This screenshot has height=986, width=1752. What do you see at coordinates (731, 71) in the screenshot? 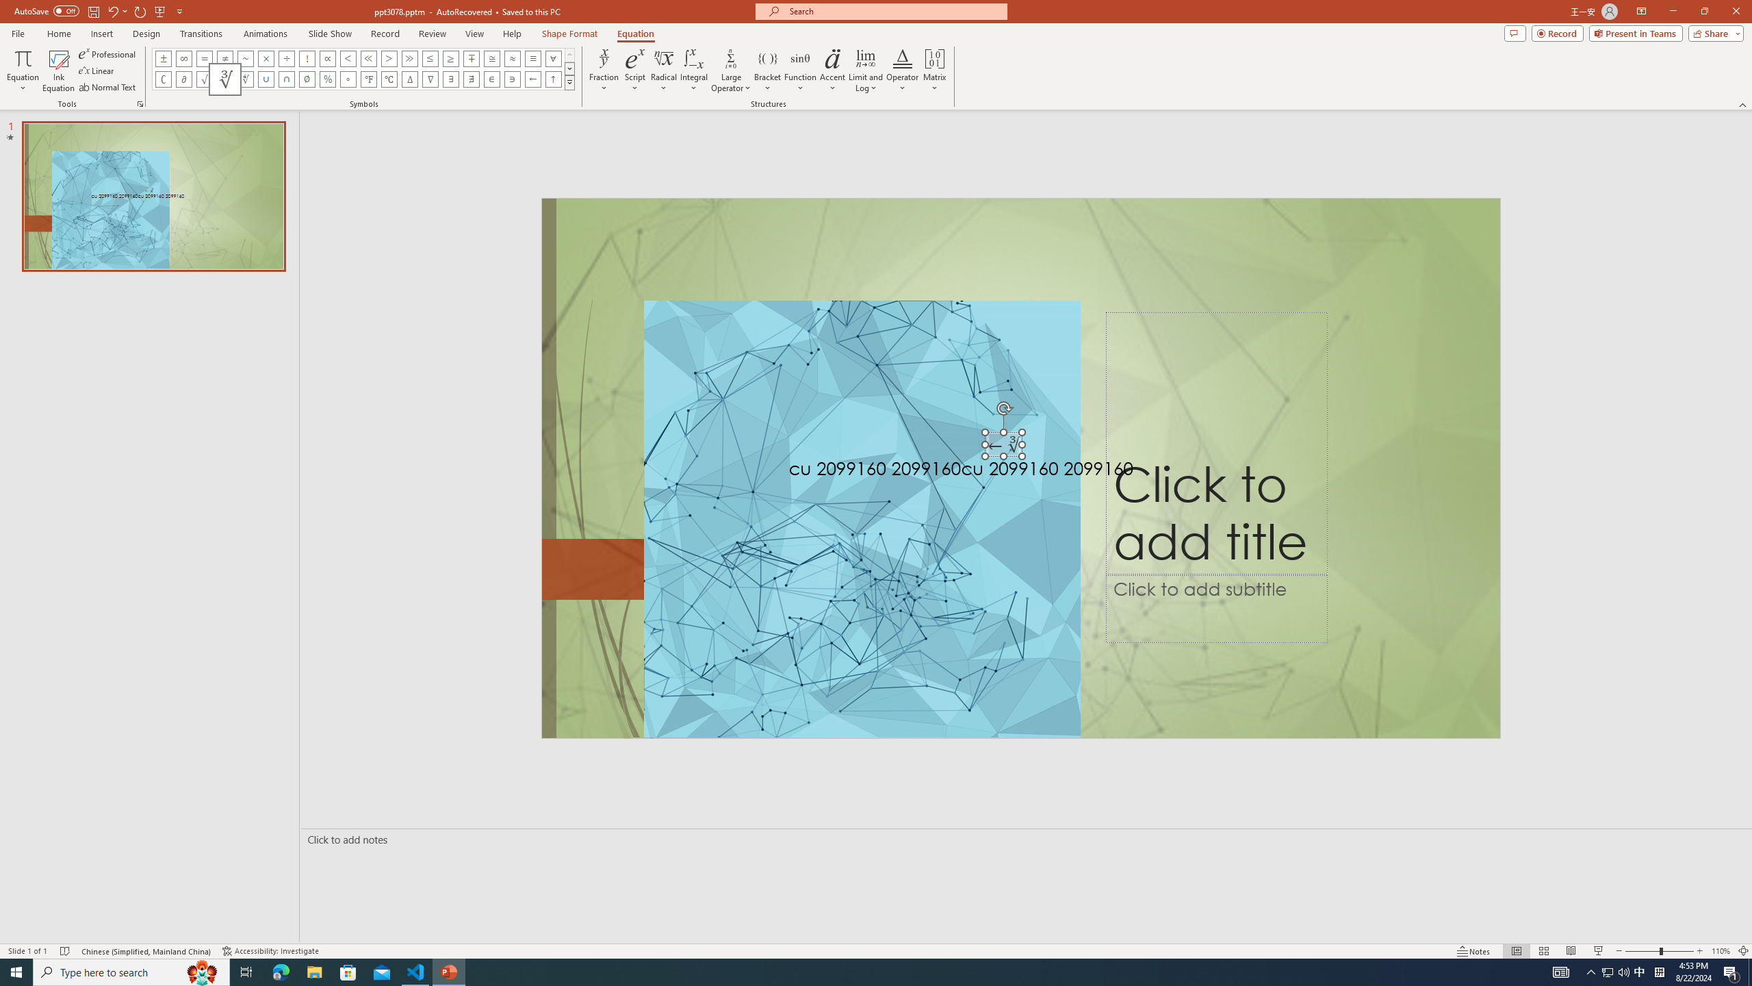
I see `Large Operator` at bounding box center [731, 71].